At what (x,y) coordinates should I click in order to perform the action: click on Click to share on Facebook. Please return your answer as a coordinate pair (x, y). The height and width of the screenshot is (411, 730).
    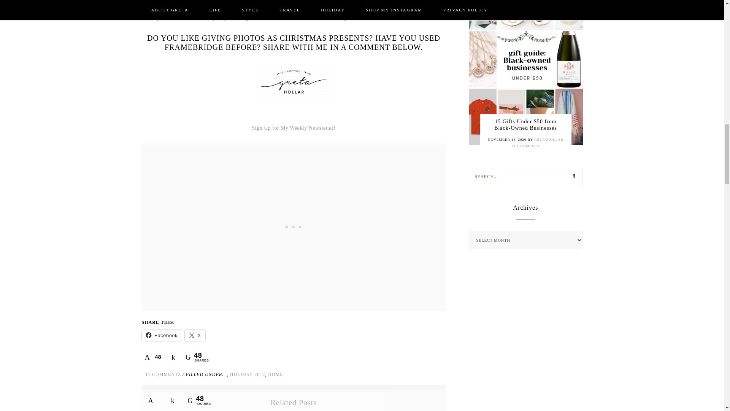
    Looking at the image, I should click on (162, 335).